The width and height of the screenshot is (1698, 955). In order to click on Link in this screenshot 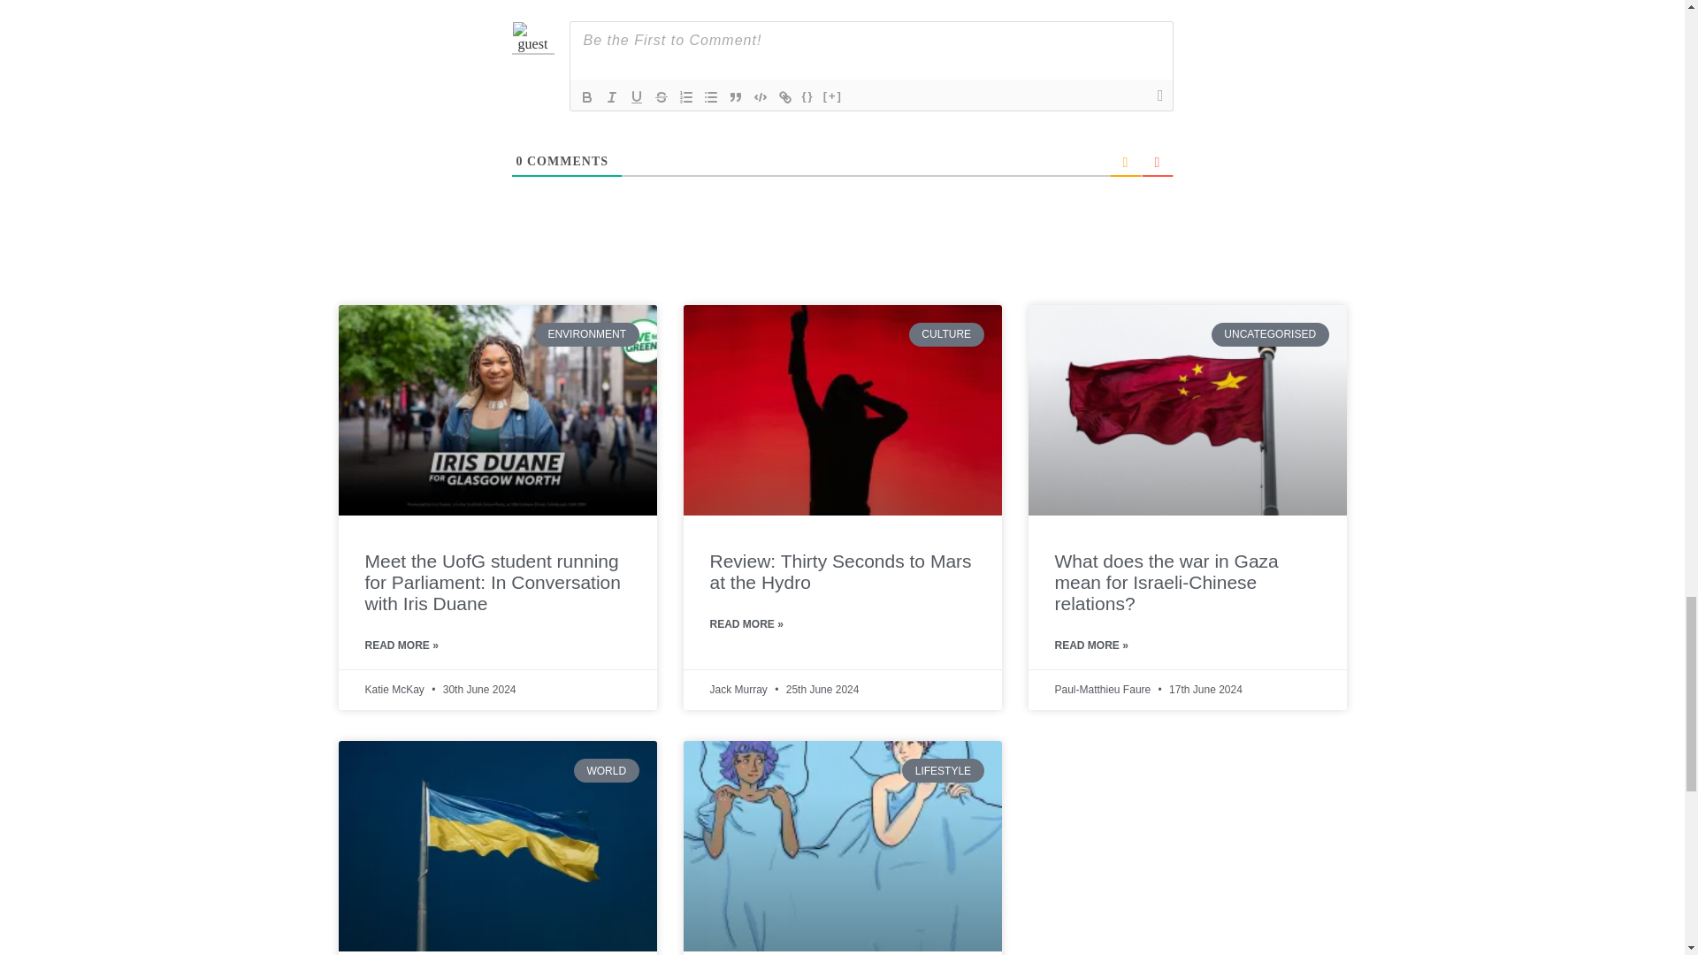, I will do `click(785, 97)`.